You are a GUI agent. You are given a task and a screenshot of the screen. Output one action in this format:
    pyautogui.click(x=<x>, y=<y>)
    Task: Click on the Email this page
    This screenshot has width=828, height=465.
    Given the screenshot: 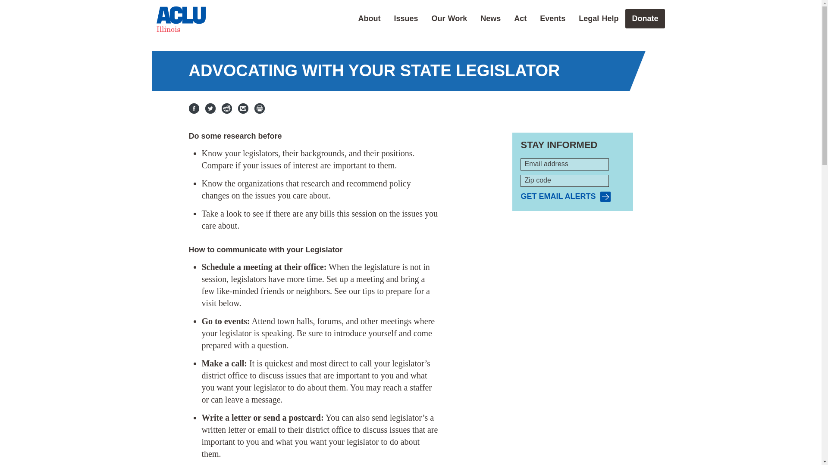 What is the action you would take?
    pyautogui.click(x=243, y=108)
    